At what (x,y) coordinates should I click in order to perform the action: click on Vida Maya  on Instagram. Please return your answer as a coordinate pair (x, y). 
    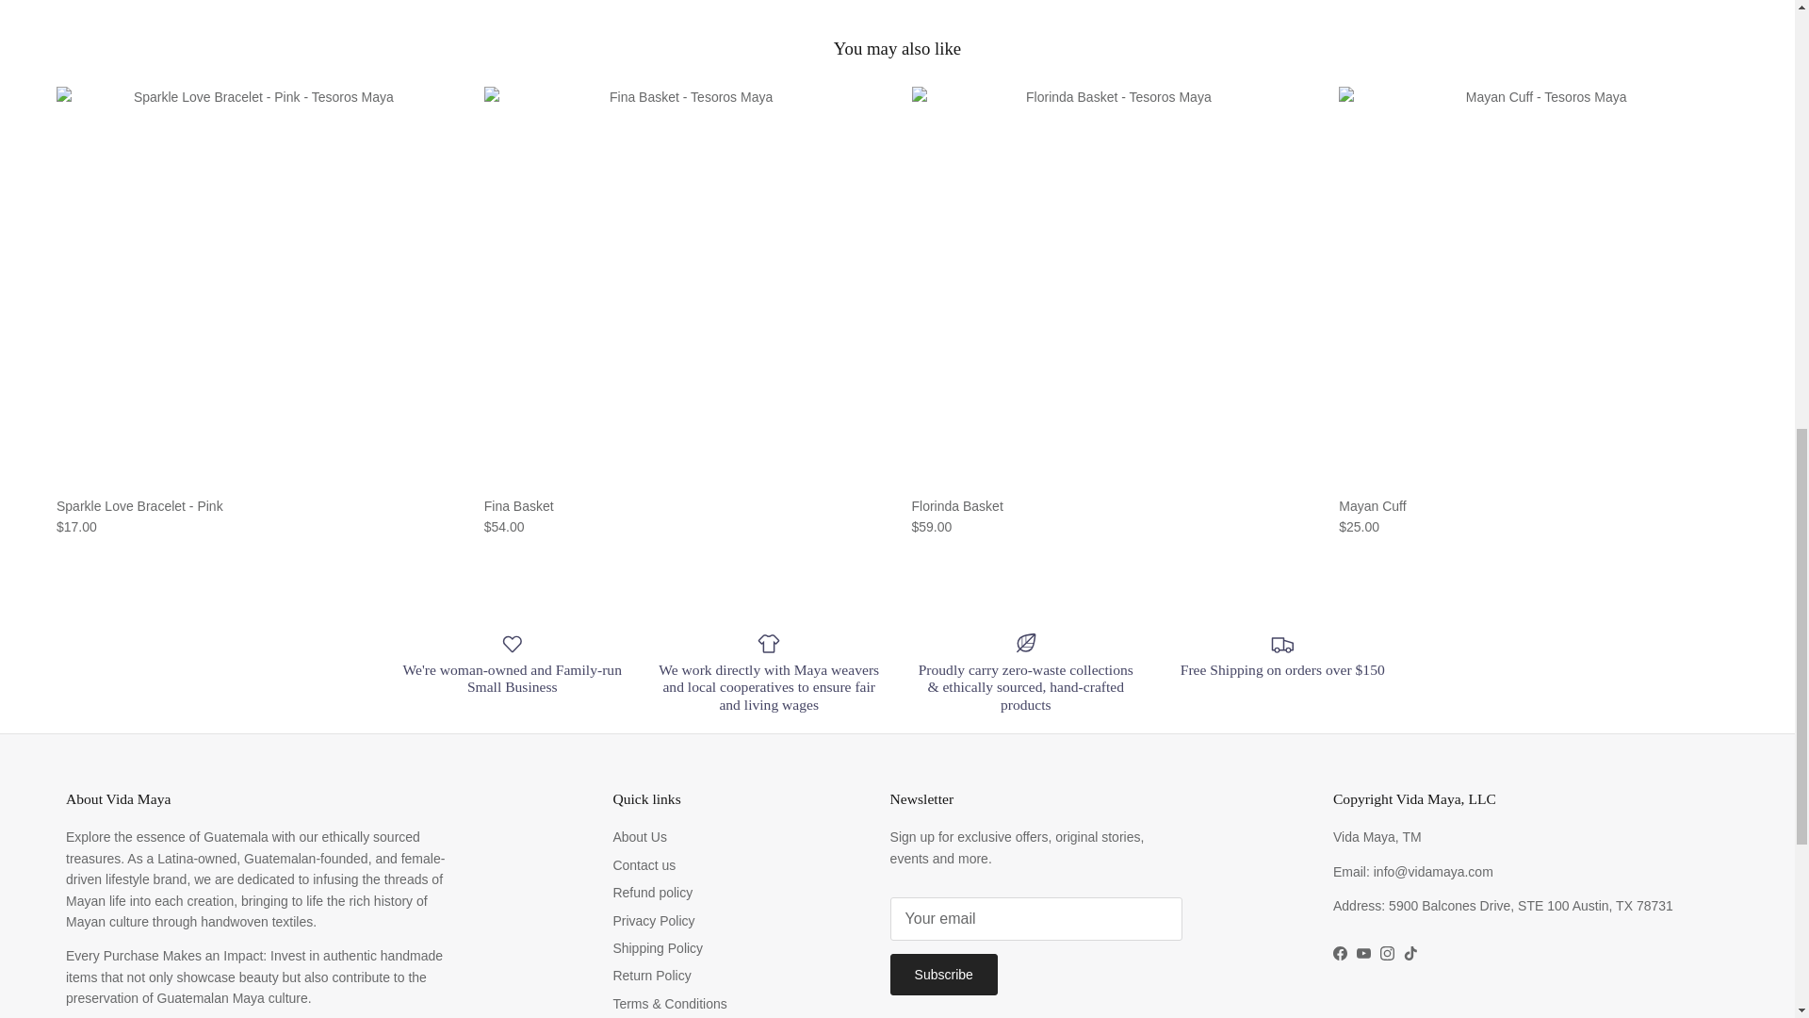
    Looking at the image, I should click on (1387, 954).